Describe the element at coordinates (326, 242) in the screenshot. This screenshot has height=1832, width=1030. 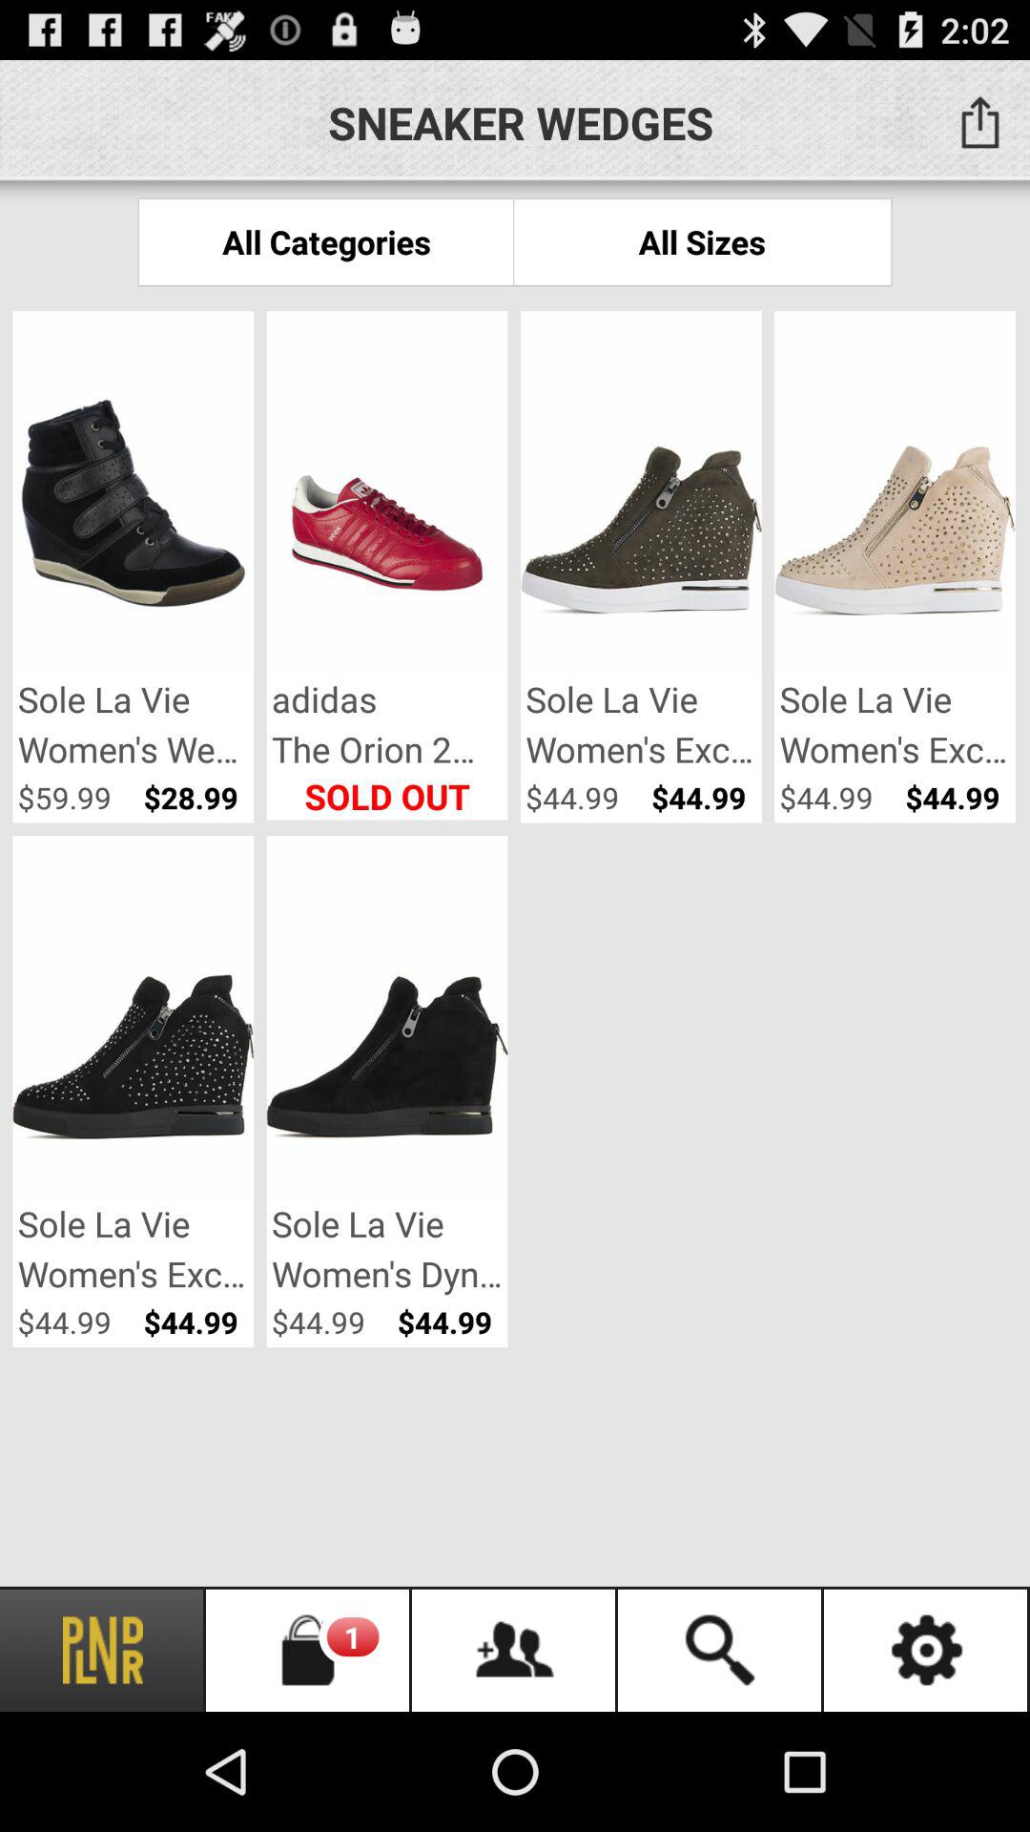
I see `jump to the all categories item` at that location.